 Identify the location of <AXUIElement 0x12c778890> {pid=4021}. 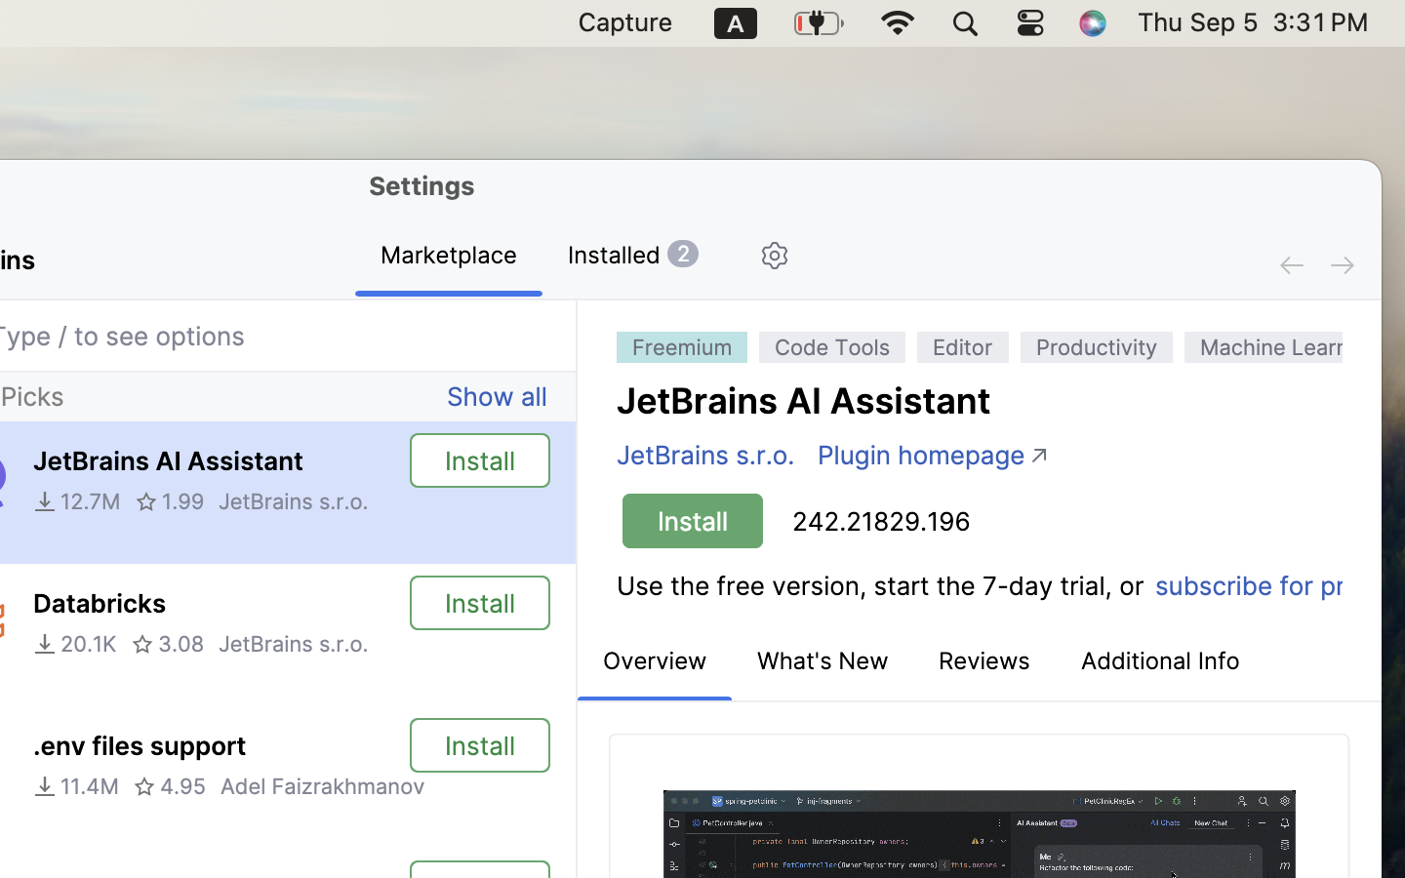
(542, 258).